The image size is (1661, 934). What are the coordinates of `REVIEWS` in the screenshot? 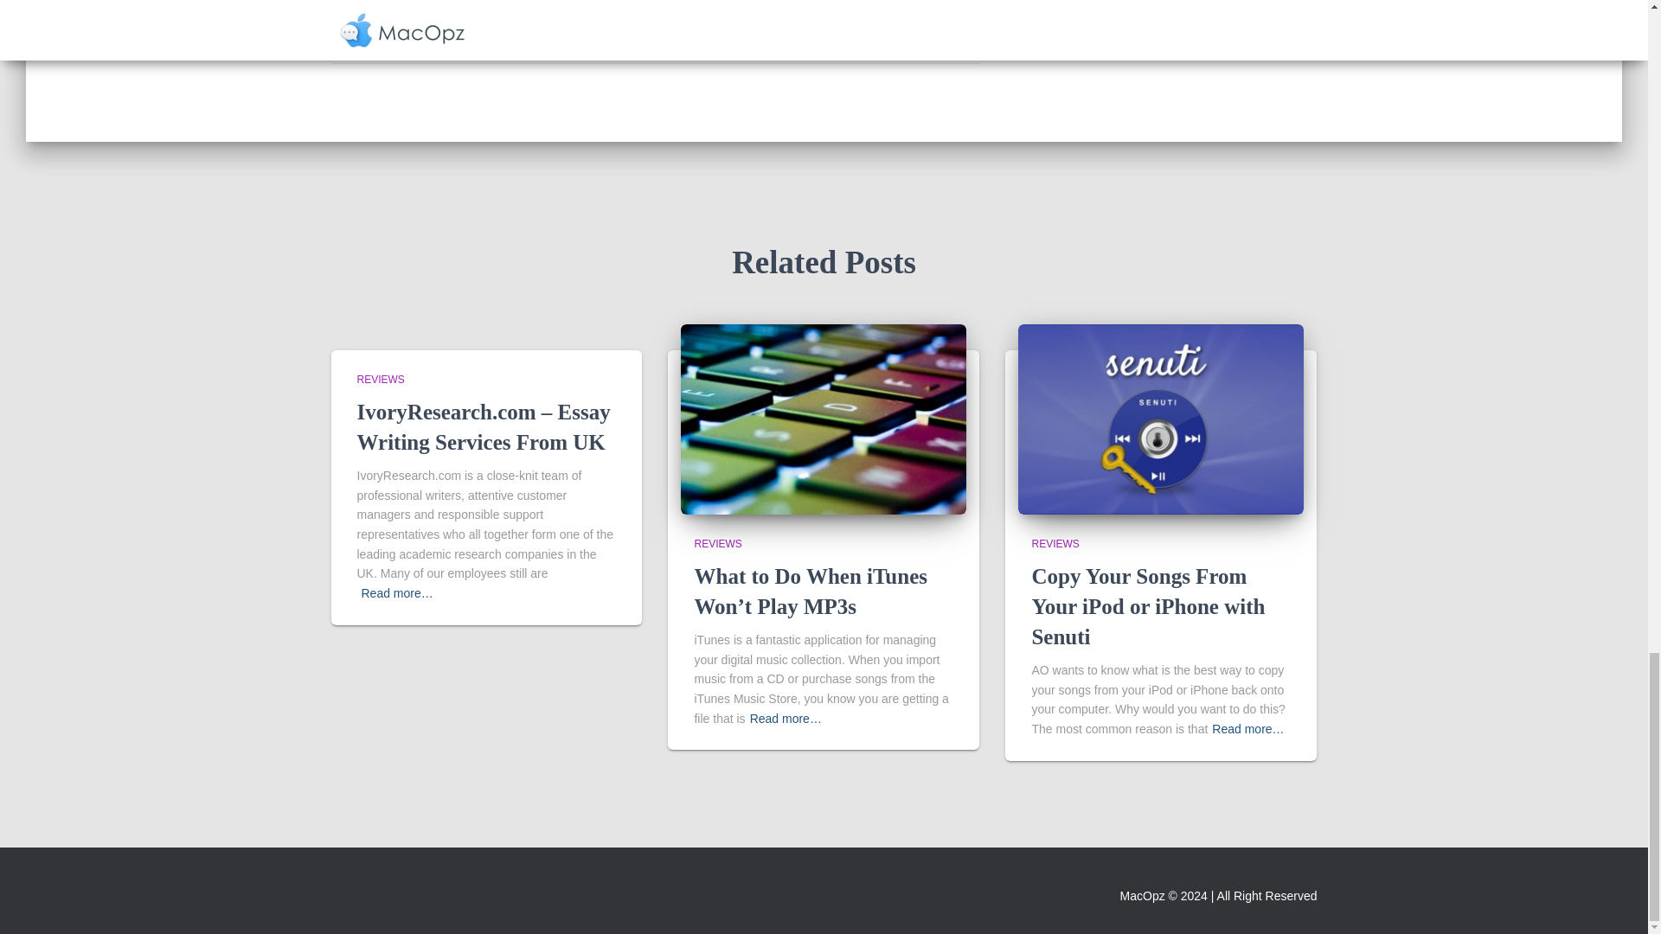 It's located at (1055, 544).